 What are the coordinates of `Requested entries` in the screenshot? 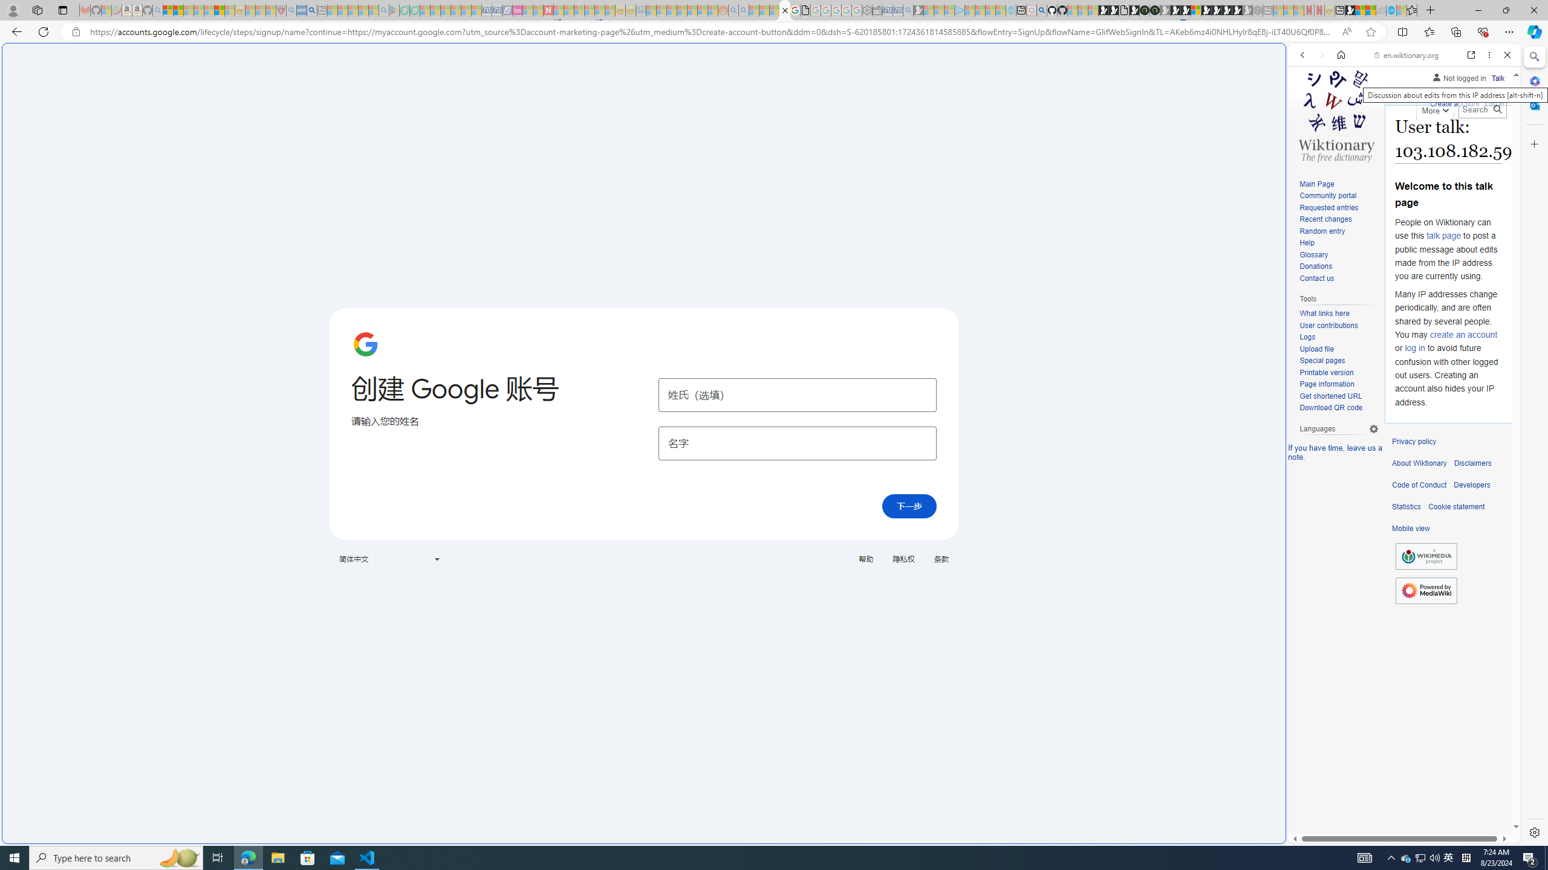 It's located at (1339, 208).